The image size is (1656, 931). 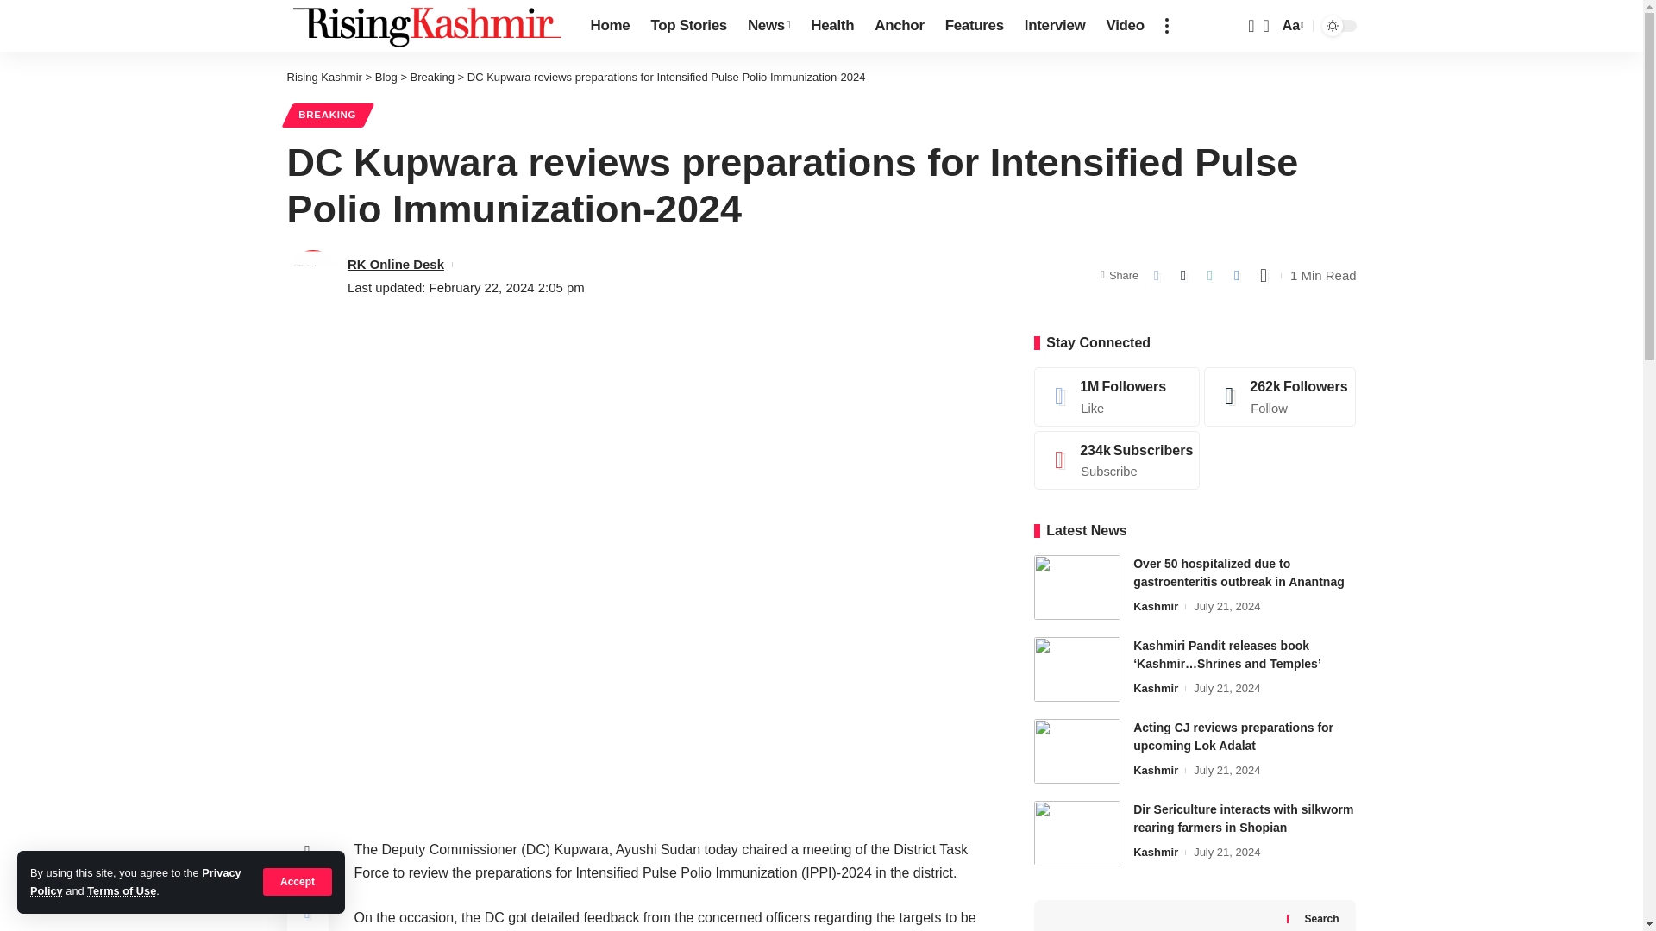 What do you see at coordinates (688, 26) in the screenshot?
I see `Top Stories` at bounding box center [688, 26].